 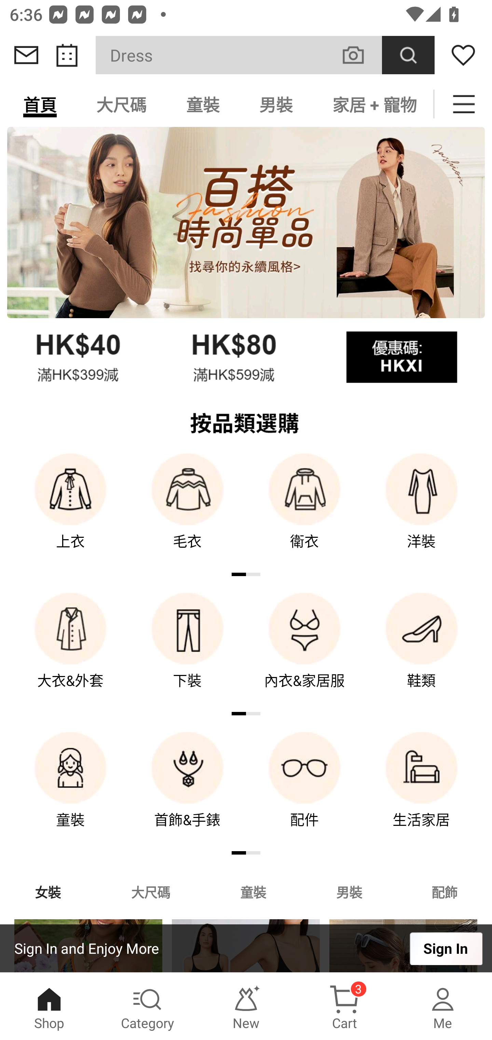 I want to click on 內衣&家居服, so click(x=304, y=650).